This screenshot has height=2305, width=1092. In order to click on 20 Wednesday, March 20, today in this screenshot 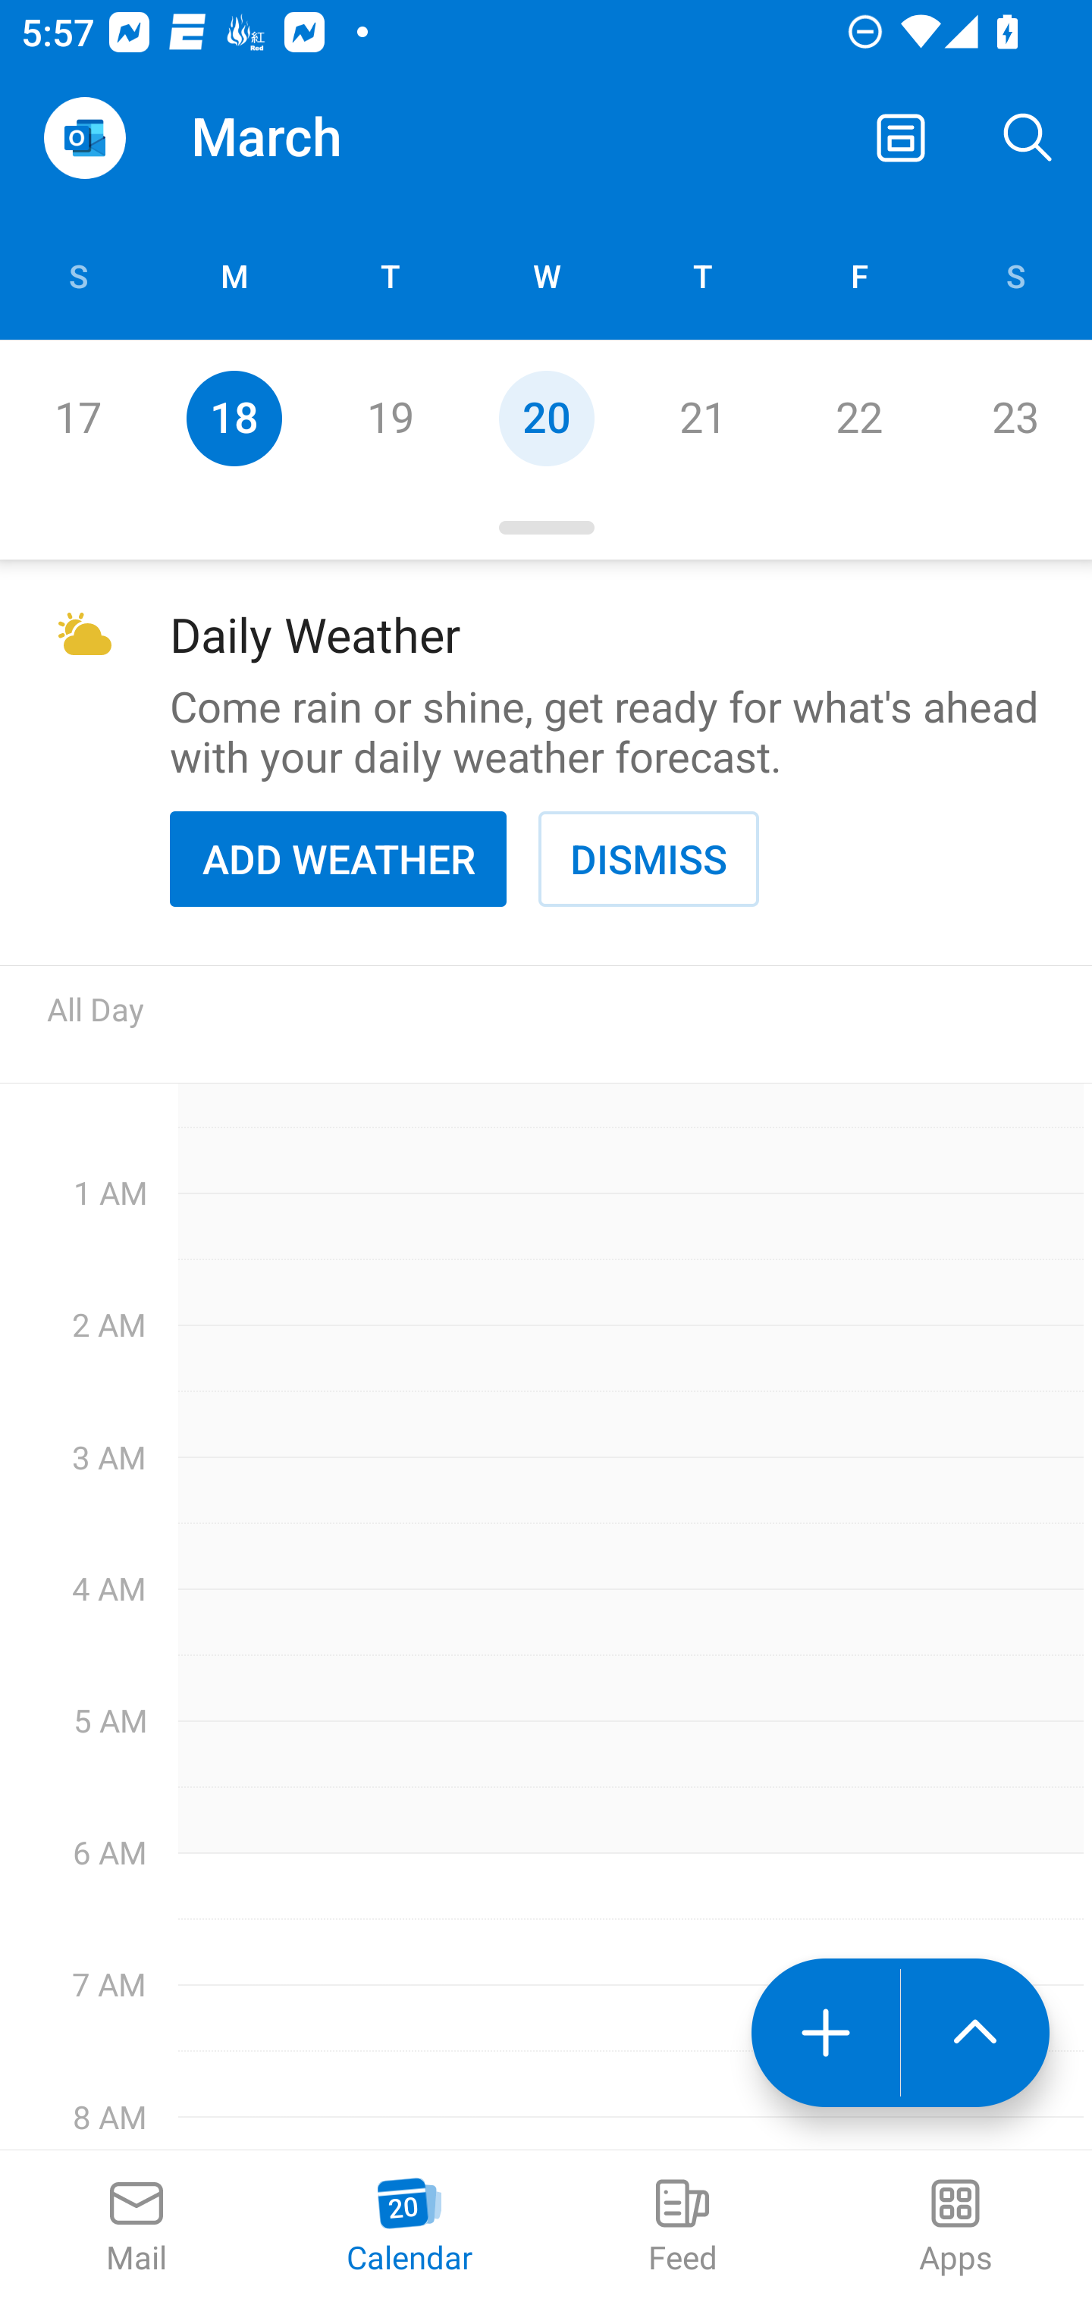, I will do `click(546, 418)`.